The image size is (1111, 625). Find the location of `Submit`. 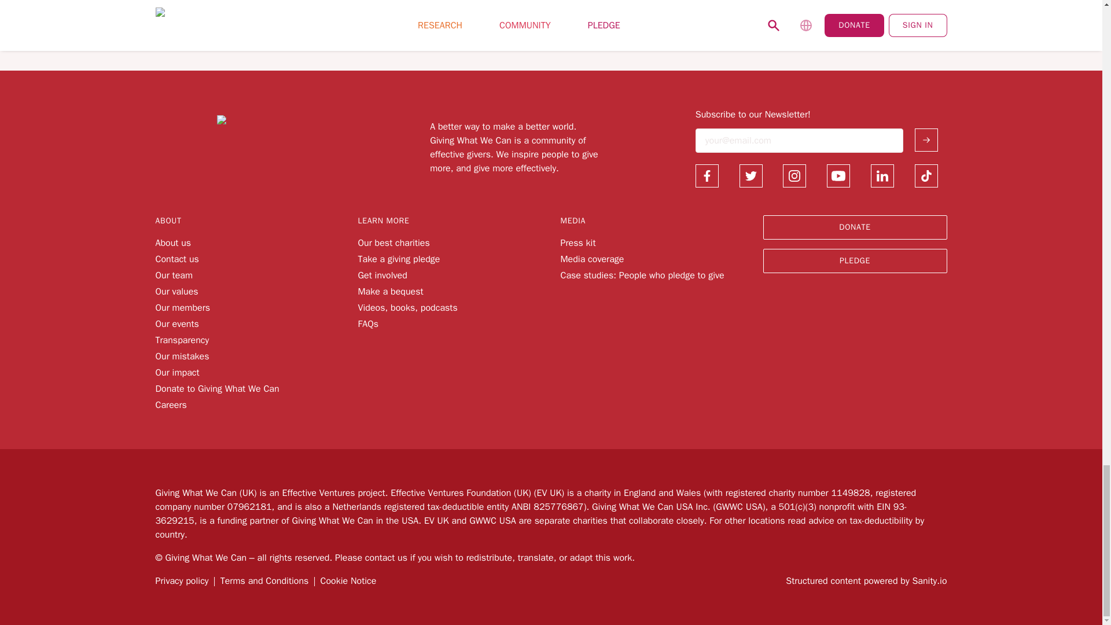

Submit is located at coordinates (926, 140).